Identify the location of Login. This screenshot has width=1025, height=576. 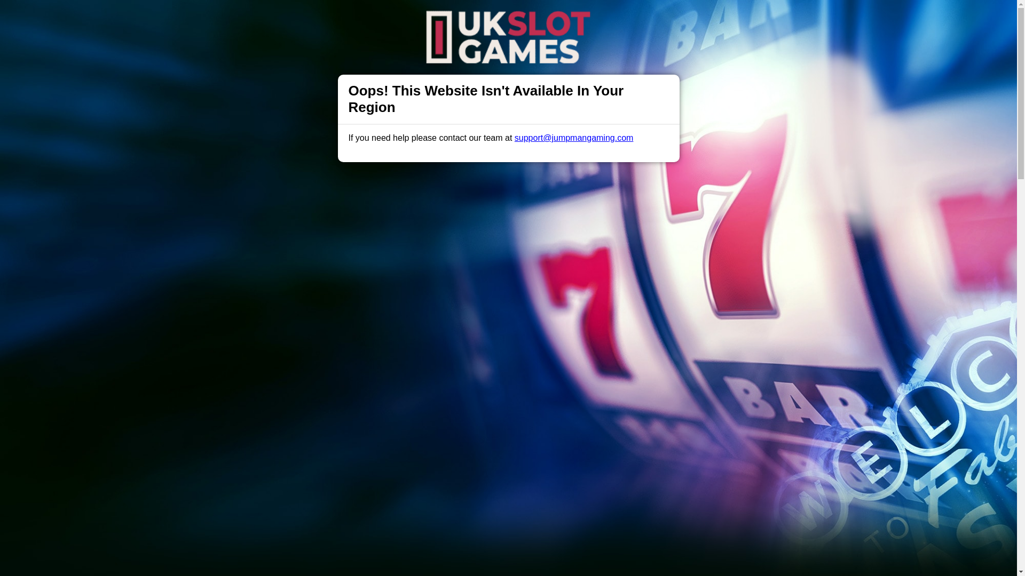
(678, 19).